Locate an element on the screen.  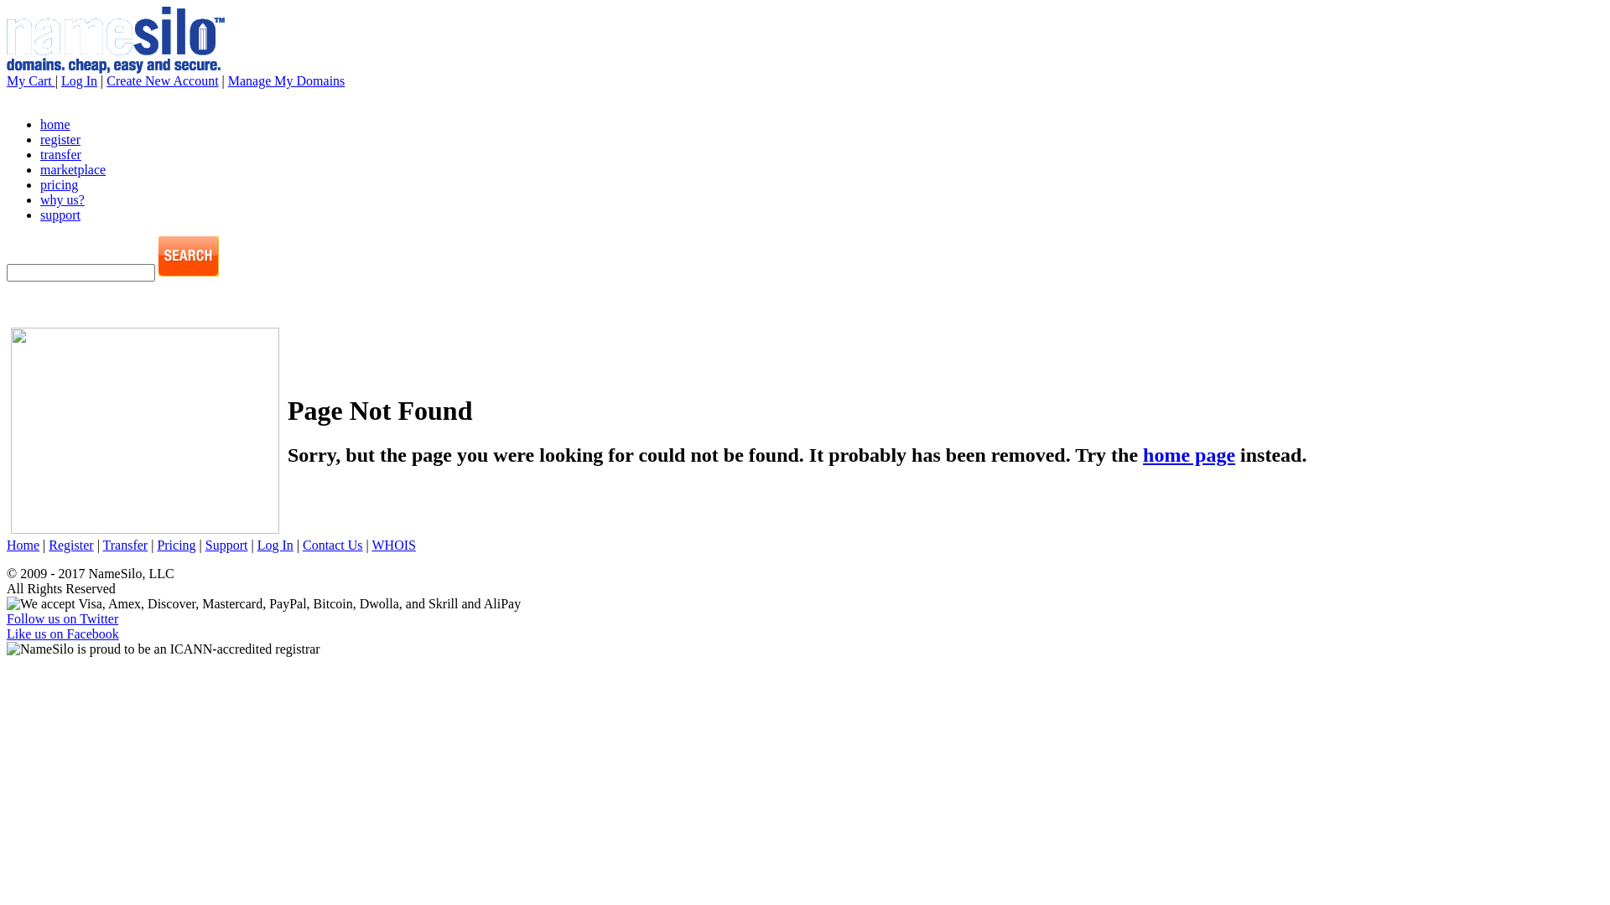
Manage My Domains is located at coordinates (287, 80).